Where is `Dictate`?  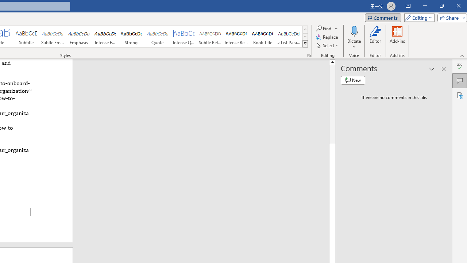
Dictate is located at coordinates (354, 37).